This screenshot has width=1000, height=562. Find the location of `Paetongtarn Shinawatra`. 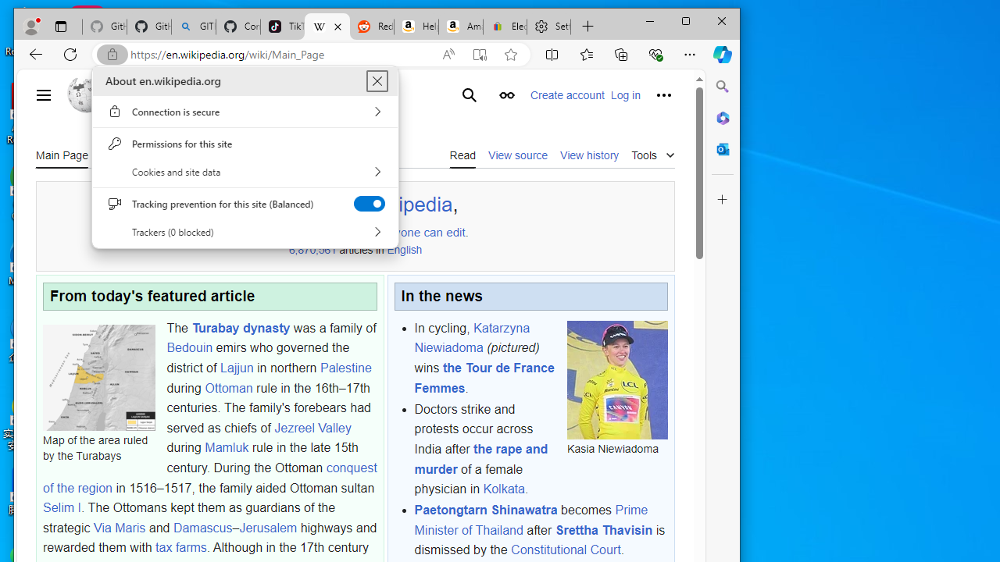

Paetongtarn Shinawatra is located at coordinates (486, 510).